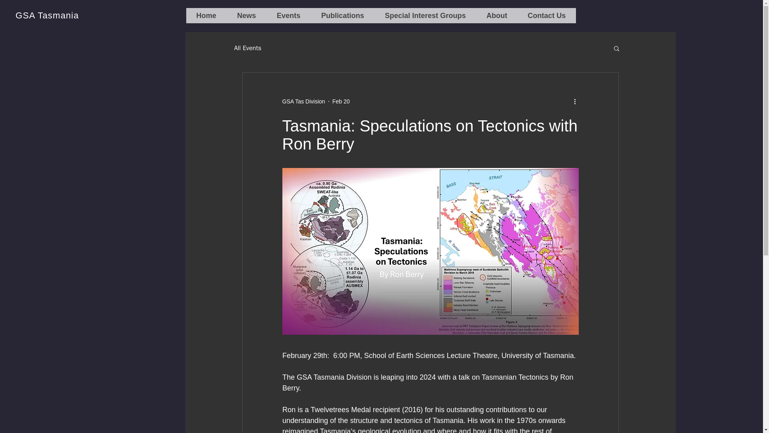  I want to click on GSA Tas Division, so click(303, 101).